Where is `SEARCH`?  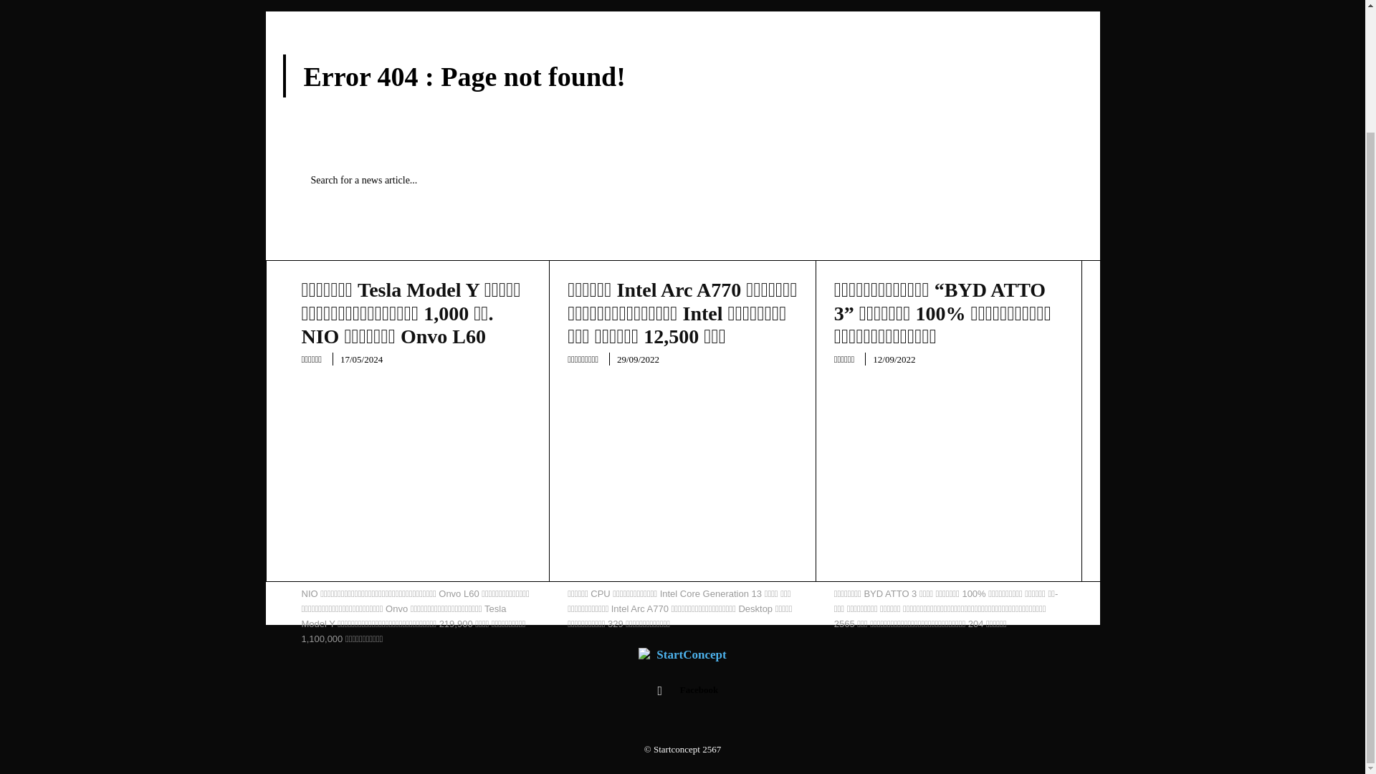
SEARCH is located at coordinates (1033, 181).